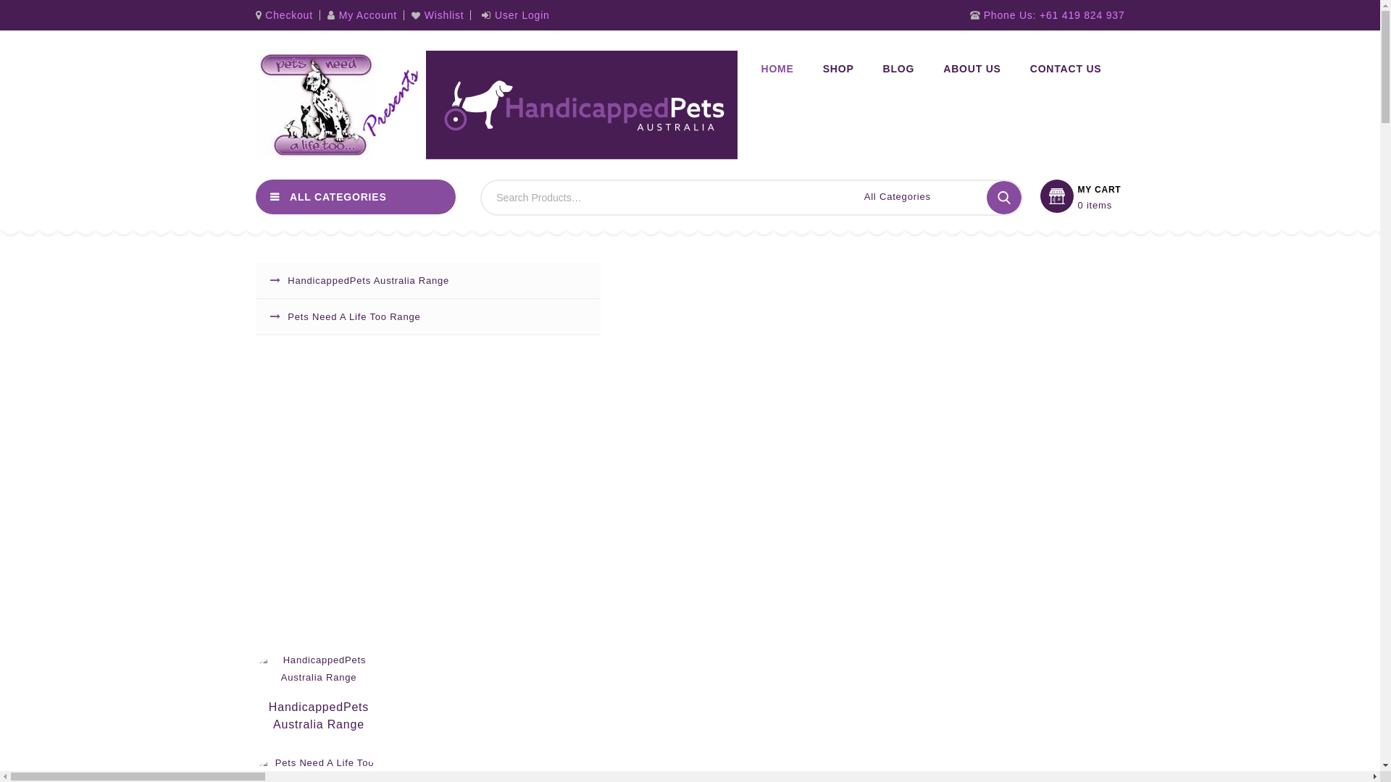 This screenshot has height=782, width=1391. Describe the element at coordinates (496, 106) in the screenshot. I see `Handicapped Pets Australia` at that location.